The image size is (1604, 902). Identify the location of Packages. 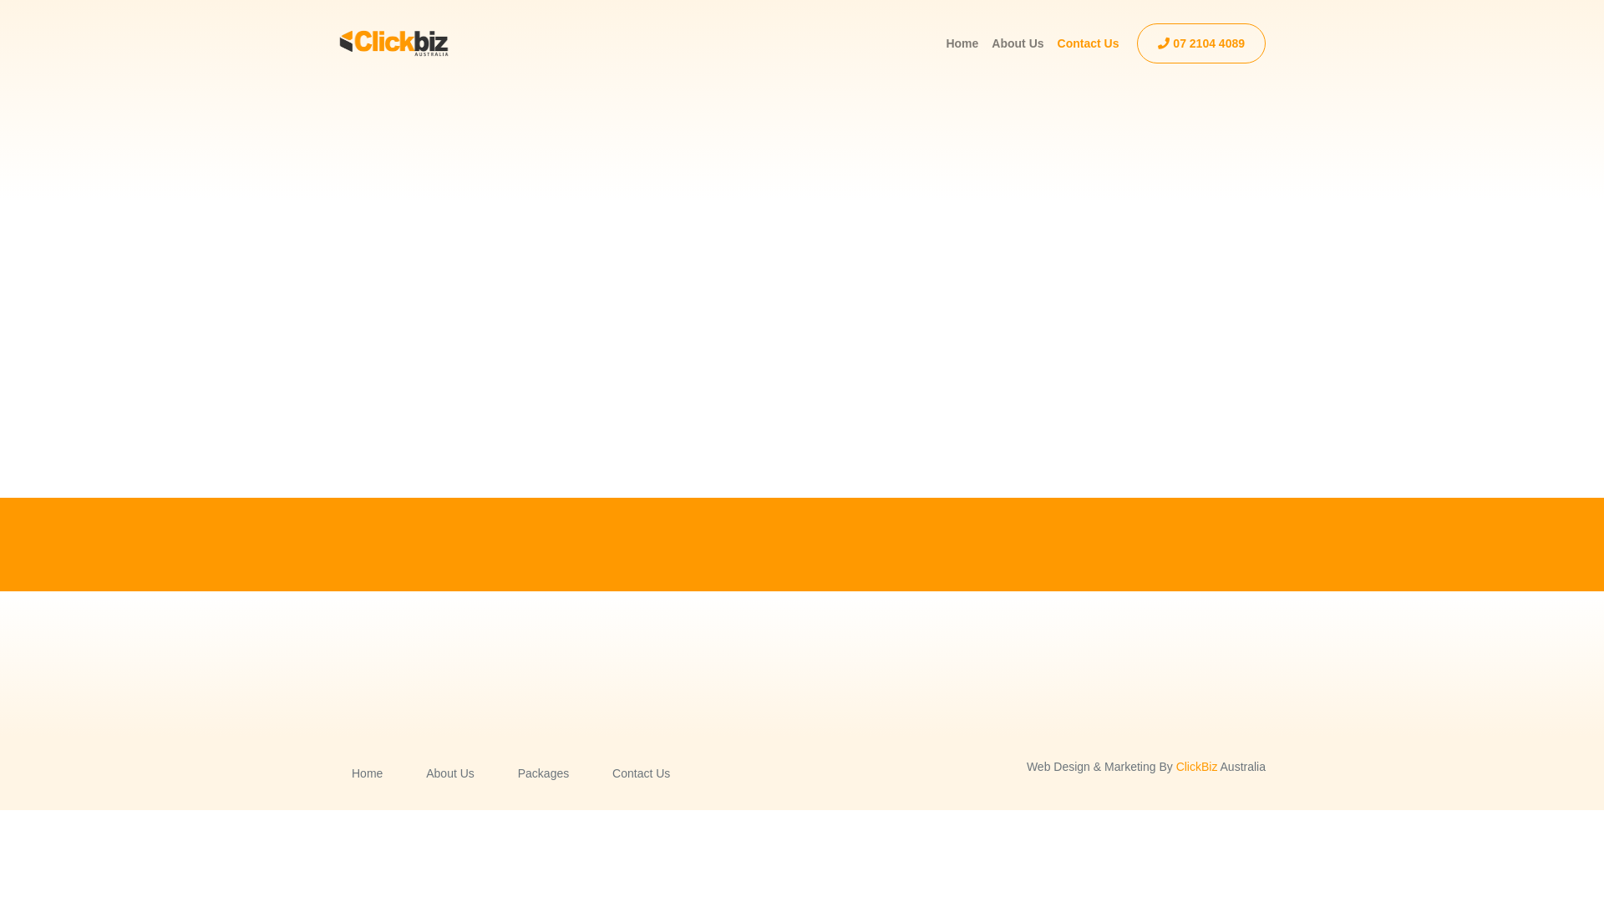
(543, 773).